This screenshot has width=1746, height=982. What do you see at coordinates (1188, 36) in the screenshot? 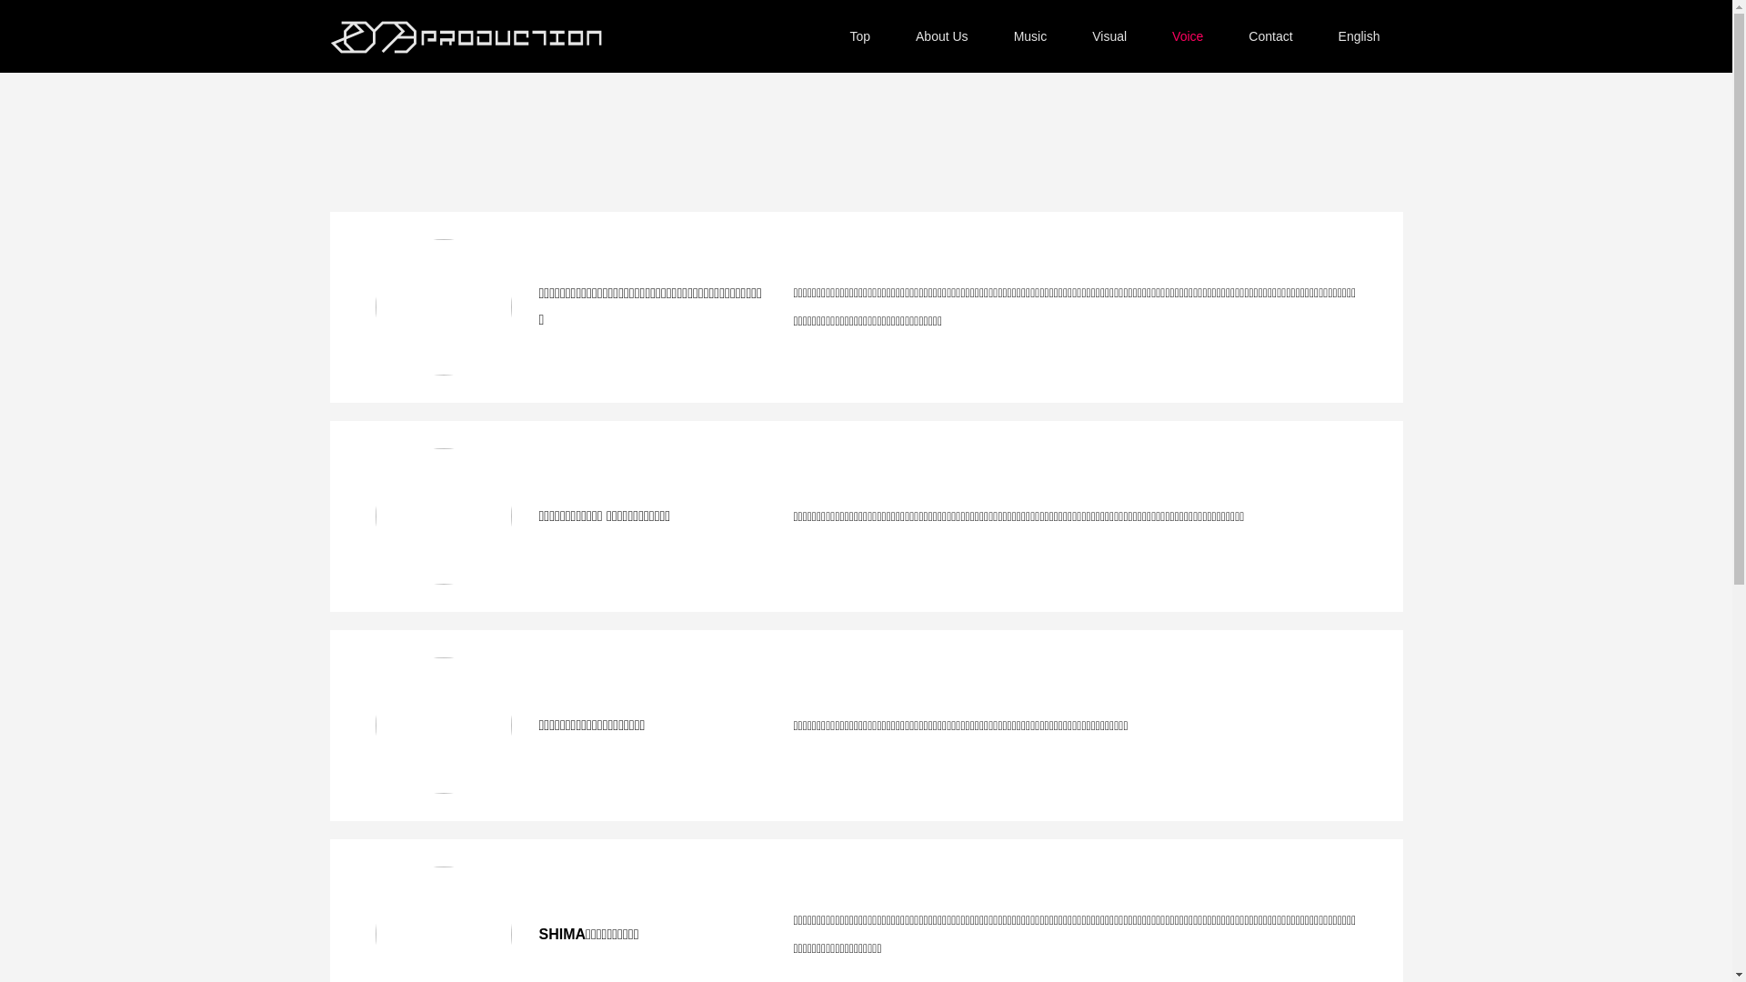
I see `Voice` at bounding box center [1188, 36].